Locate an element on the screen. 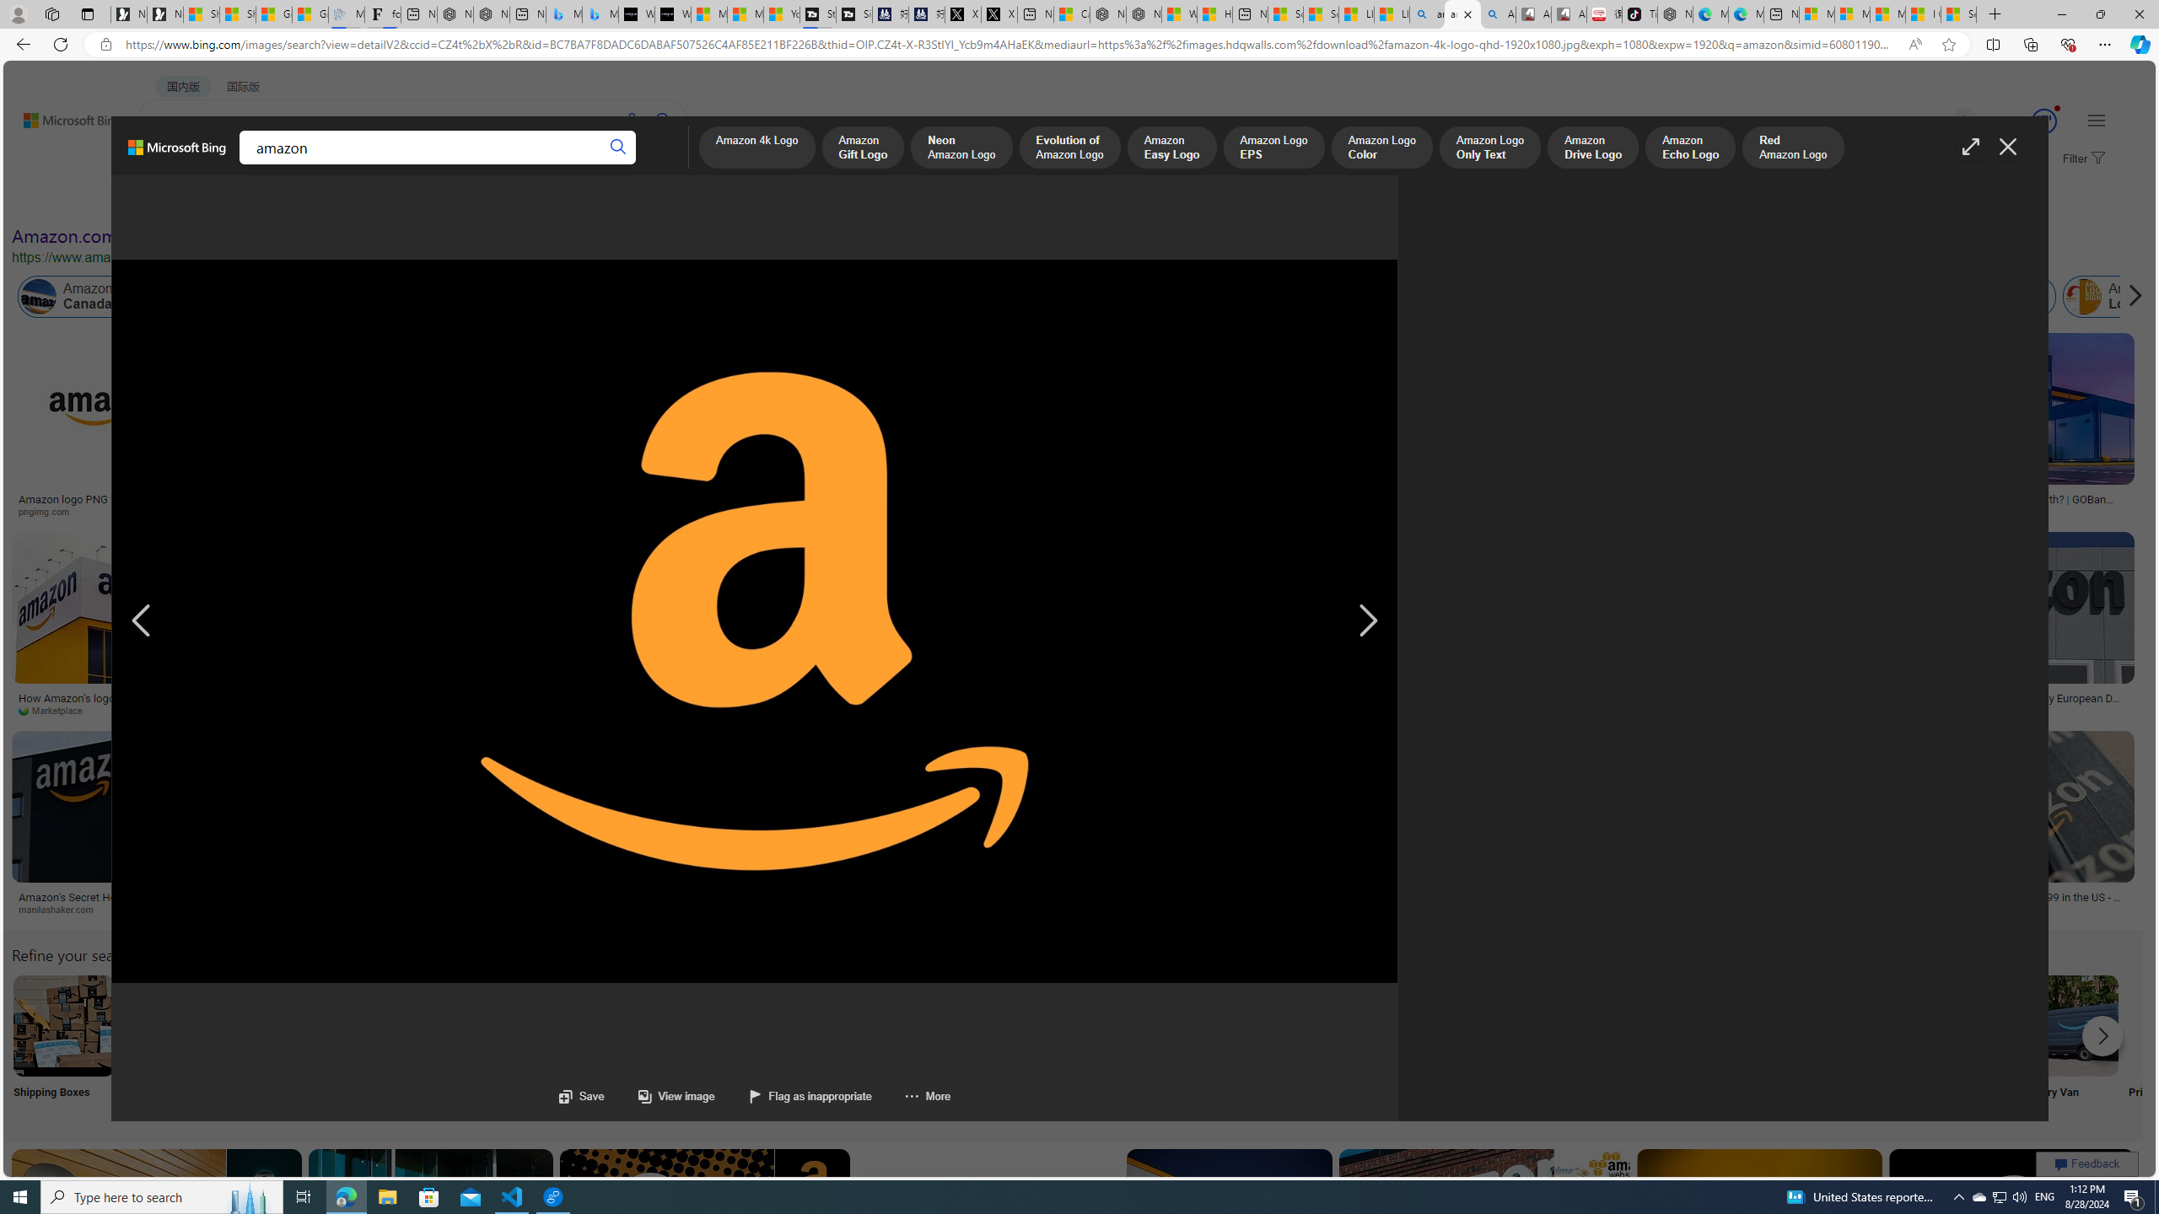 The image size is (2159, 1214). Long Island Press is located at coordinates (396, 711).